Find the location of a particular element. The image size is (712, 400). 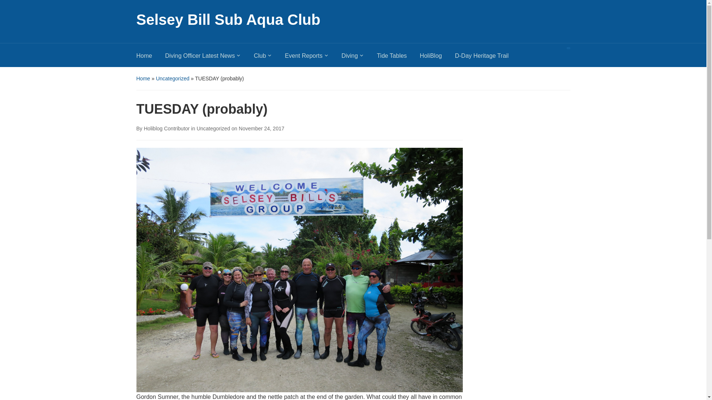

Selsey Bill Sub Aqua Club is located at coordinates (228, 19).